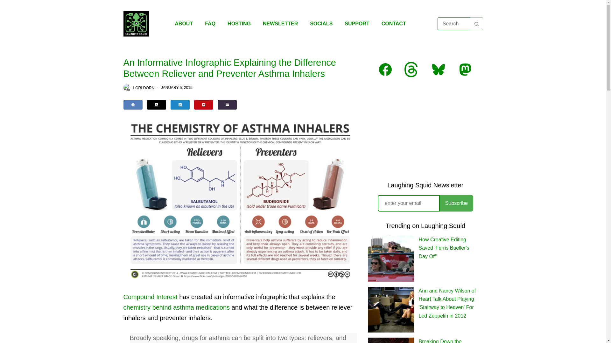 This screenshot has width=611, height=343. Describe the element at coordinates (280, 24) in the screenshot. I see `NEWSLETTER` at that location.